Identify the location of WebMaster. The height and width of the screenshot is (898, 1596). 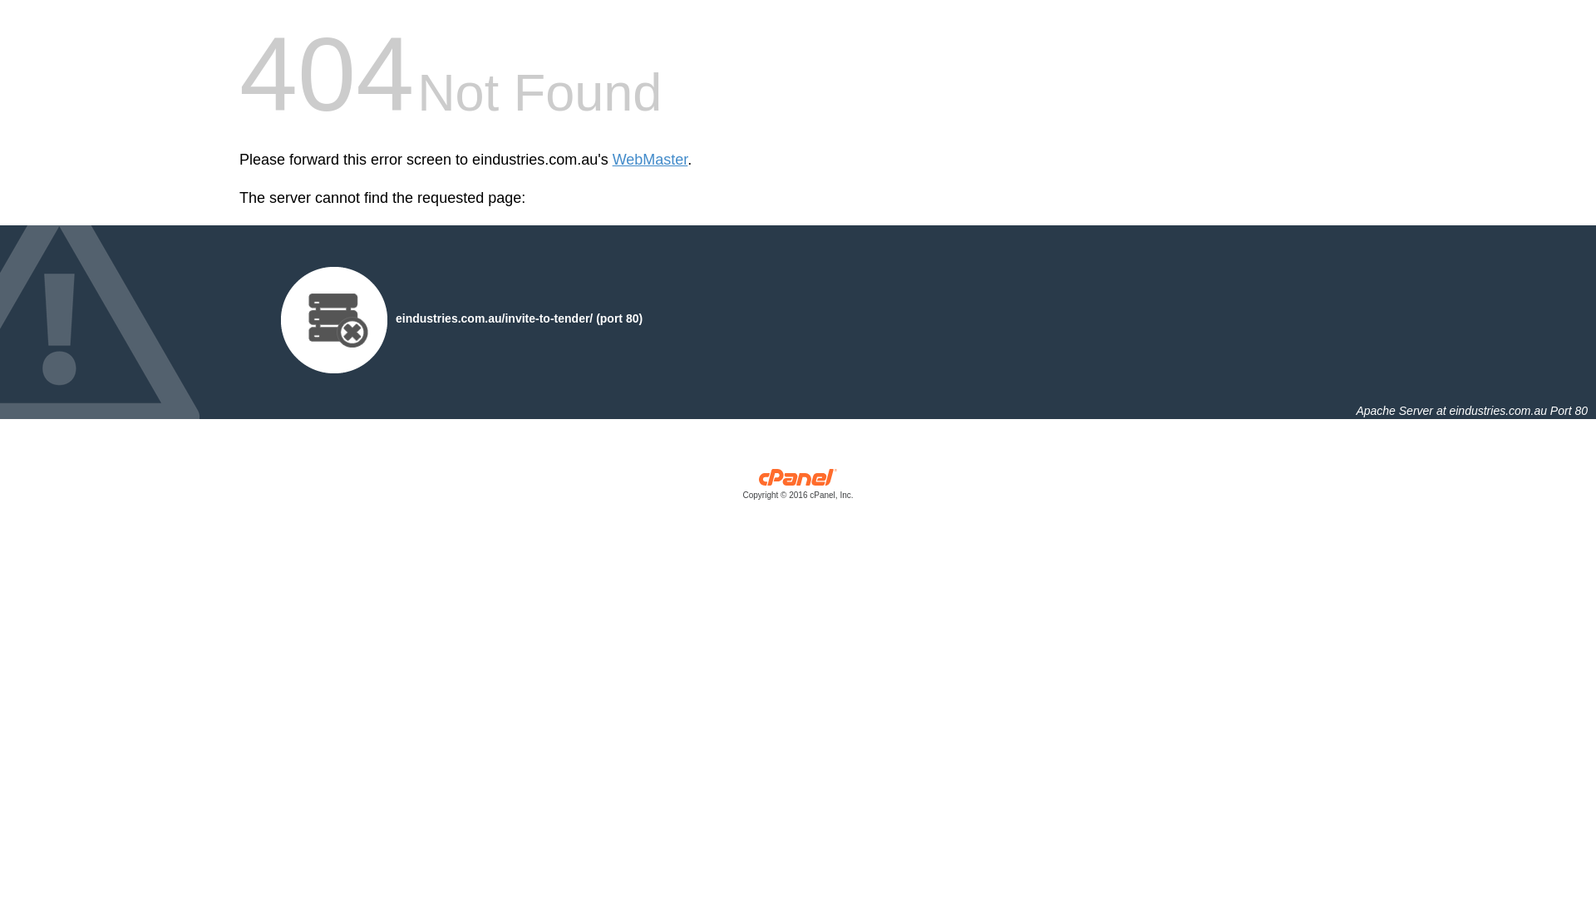
(650, 160).